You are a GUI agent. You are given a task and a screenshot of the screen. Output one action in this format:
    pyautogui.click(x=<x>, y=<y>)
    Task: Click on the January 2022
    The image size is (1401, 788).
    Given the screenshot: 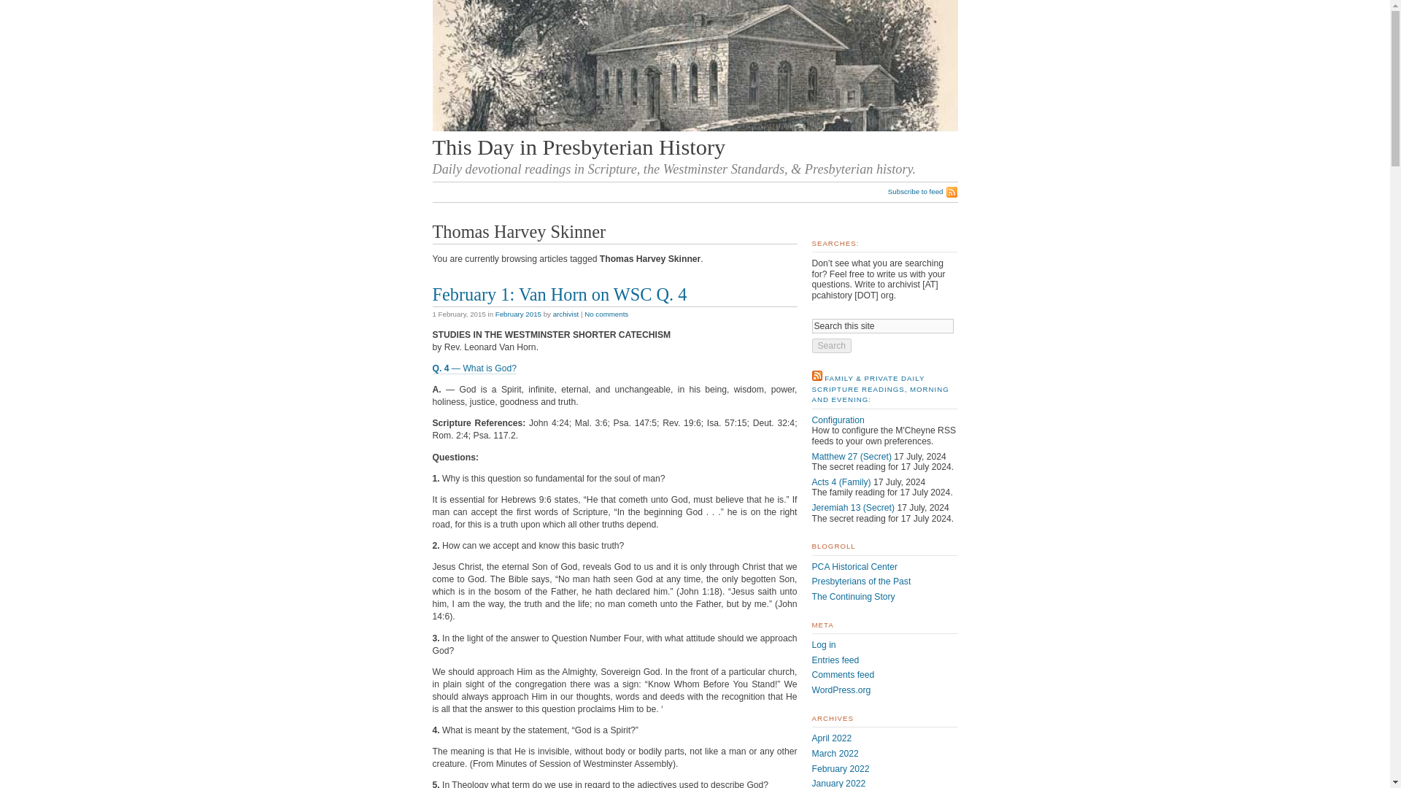 What is the action you would take?
    pyautogui.click(x=838, y=784)
    